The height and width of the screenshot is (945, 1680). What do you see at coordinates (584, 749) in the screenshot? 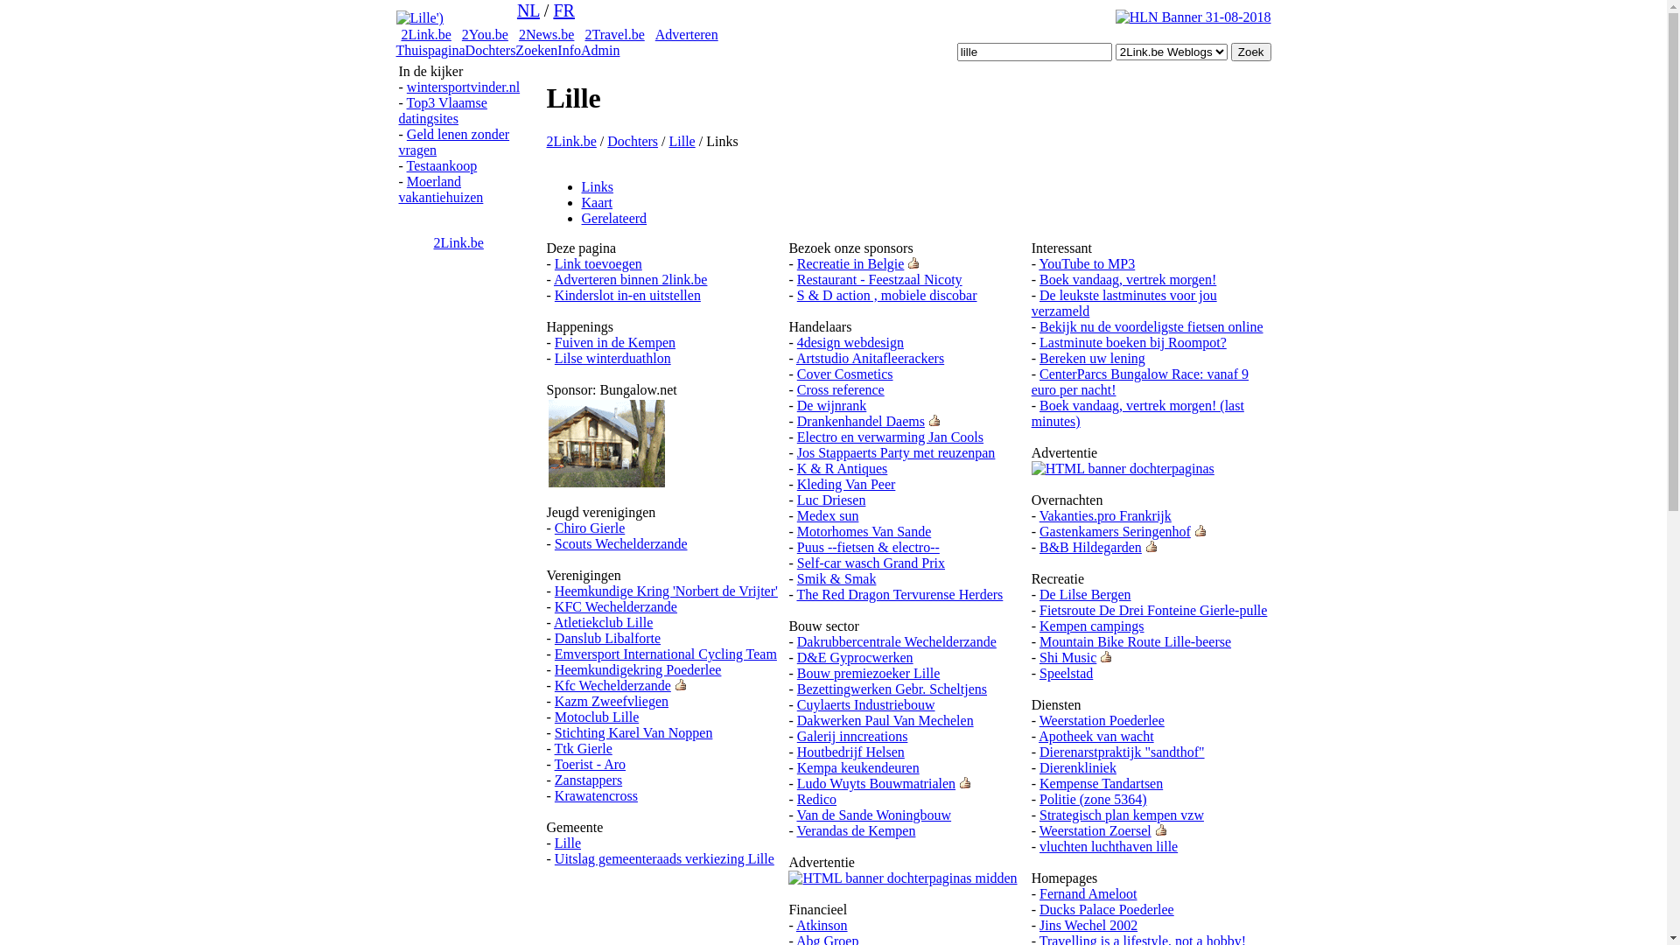
I see `Ttk Gierle` at bounding box center [584, 749].